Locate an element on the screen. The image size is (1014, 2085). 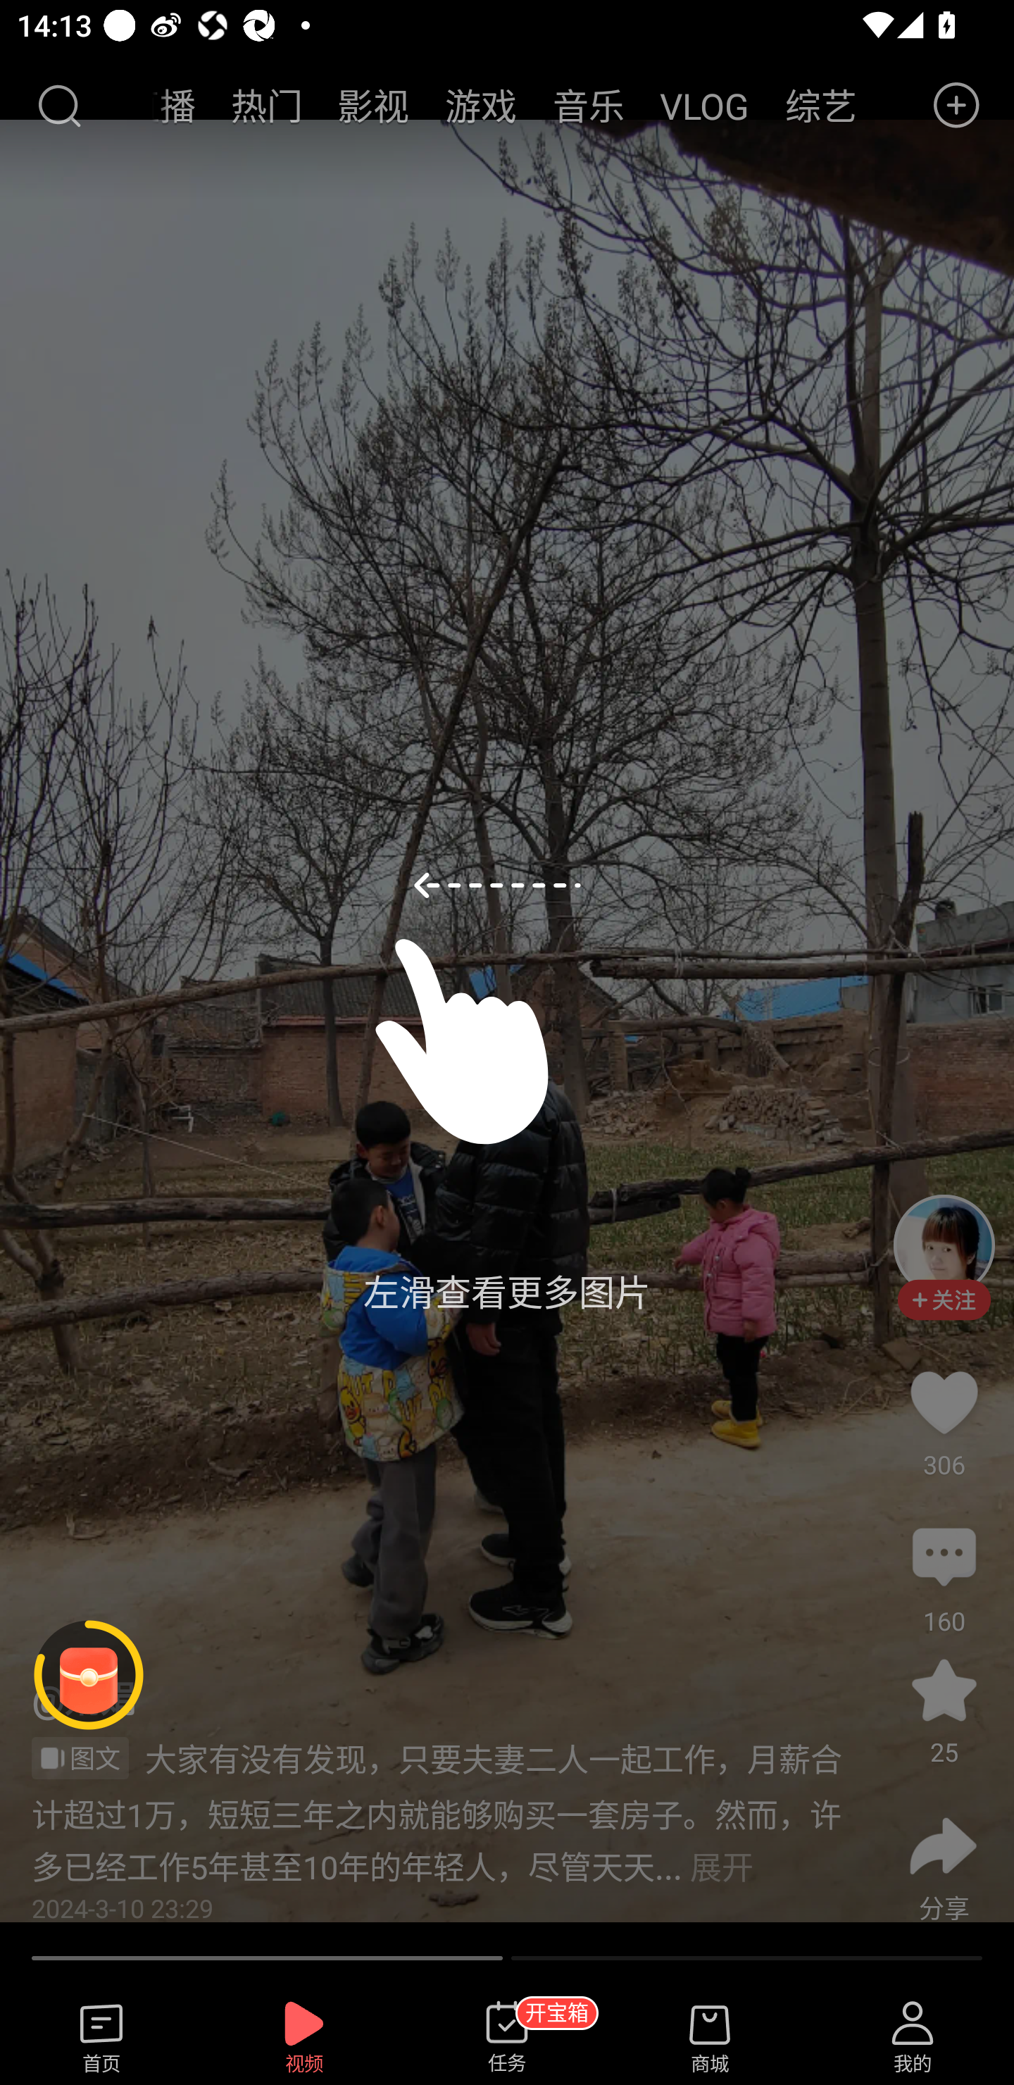
分享 is located at coordinates (944, 1846).